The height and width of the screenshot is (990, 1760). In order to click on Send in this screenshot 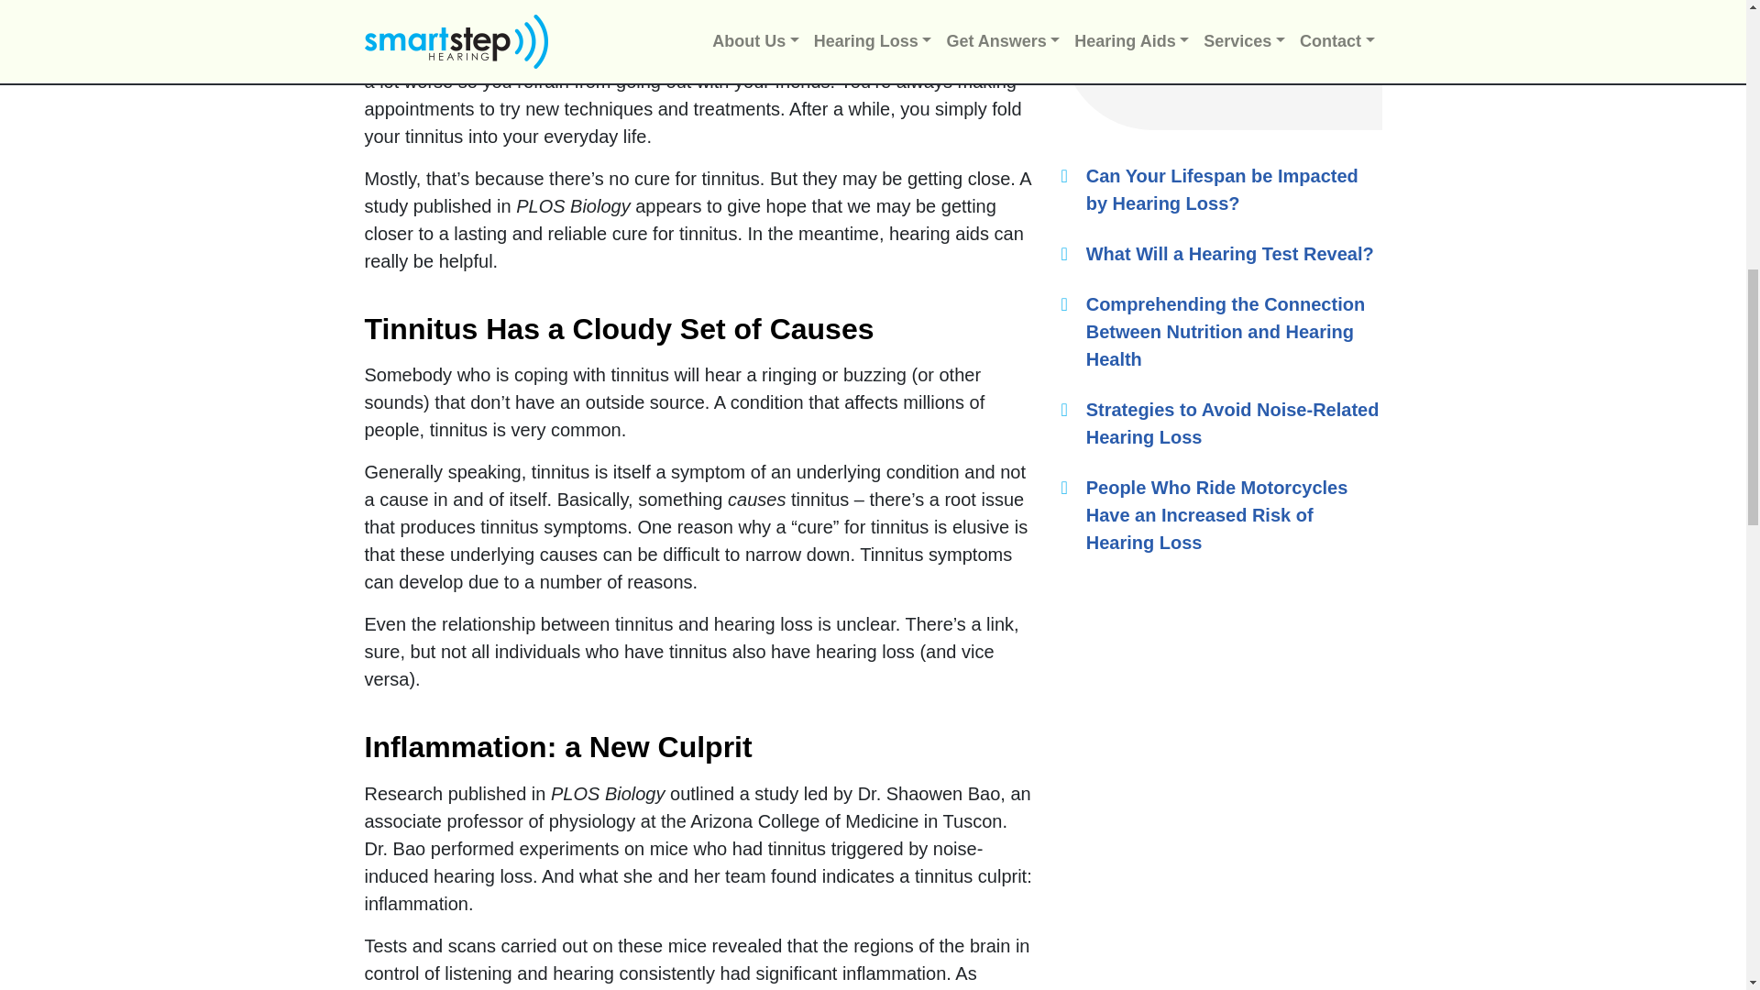, I will do `click(1221, 24)`.